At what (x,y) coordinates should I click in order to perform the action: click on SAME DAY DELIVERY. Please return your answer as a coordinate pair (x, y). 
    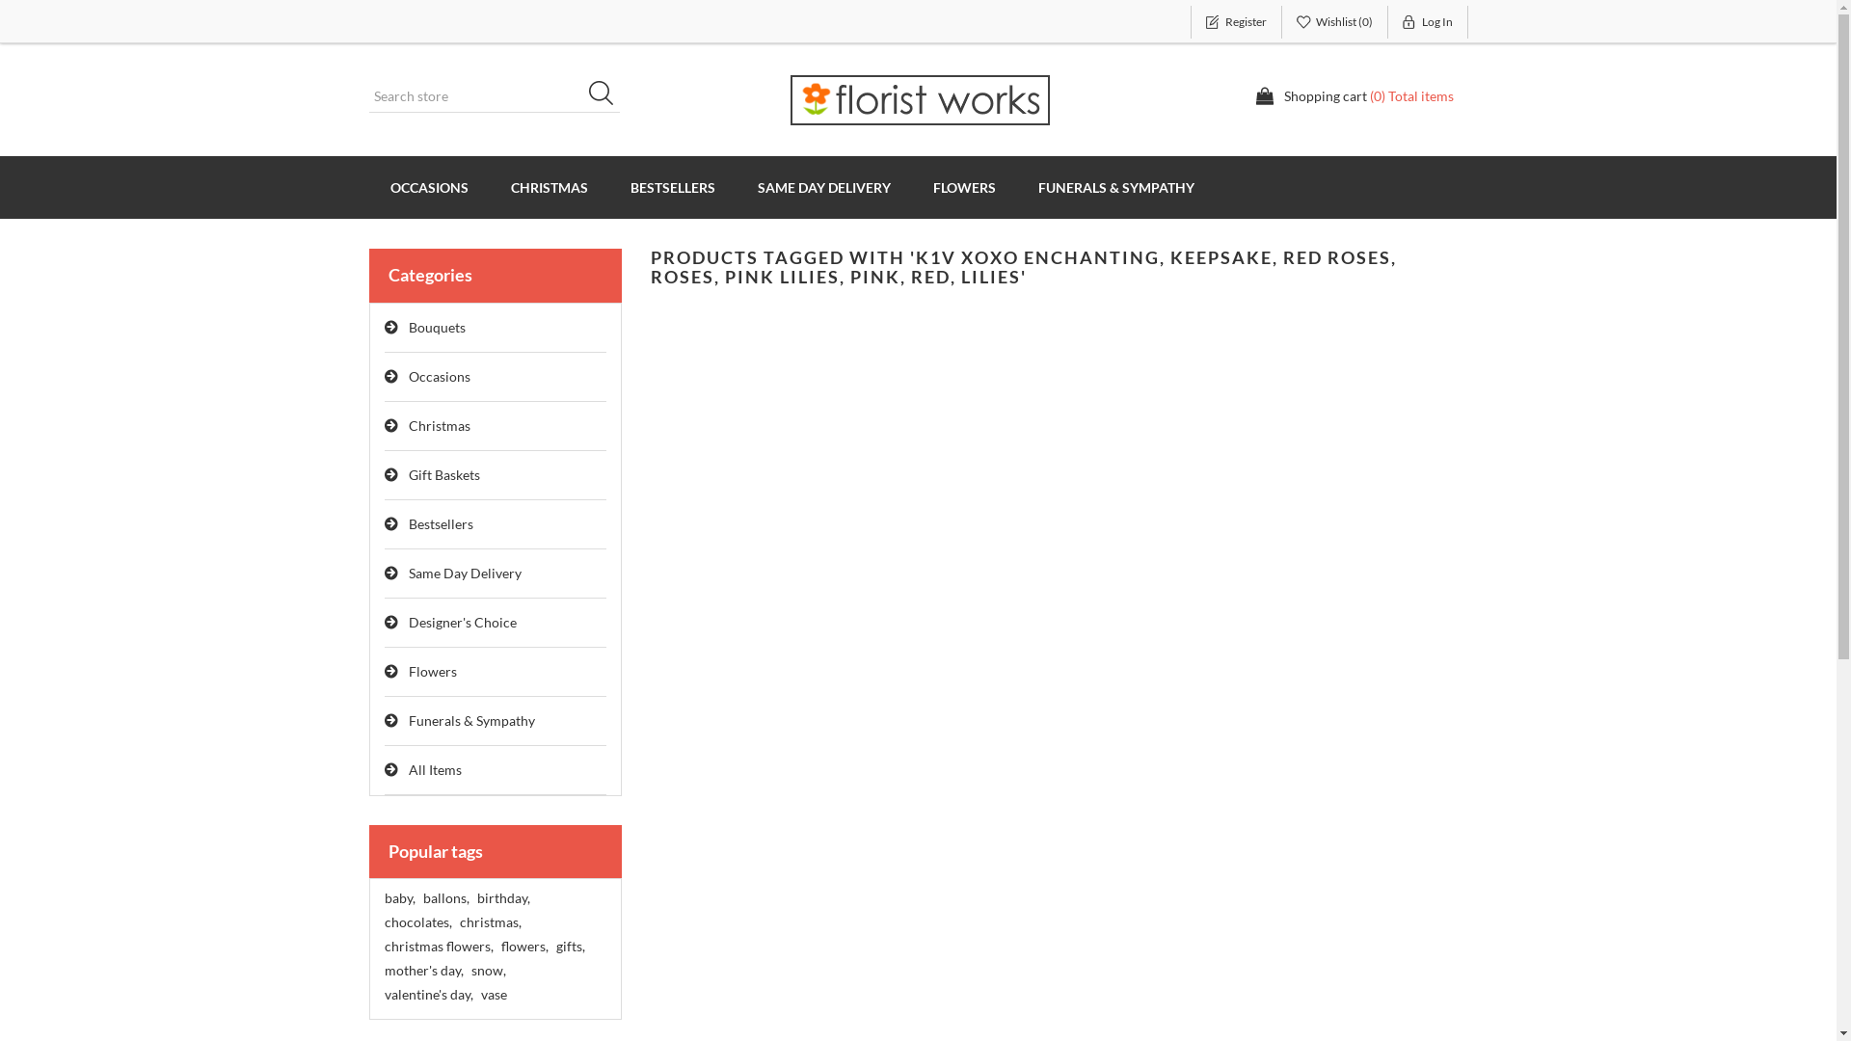
    Looking at the image, I should click on (824, 187).